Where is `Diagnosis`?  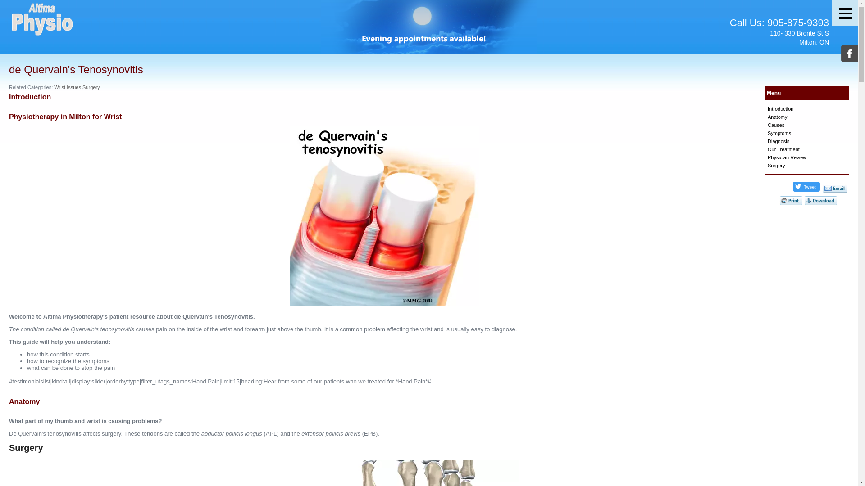 Diagnosis is located at coordinates (778, 141).